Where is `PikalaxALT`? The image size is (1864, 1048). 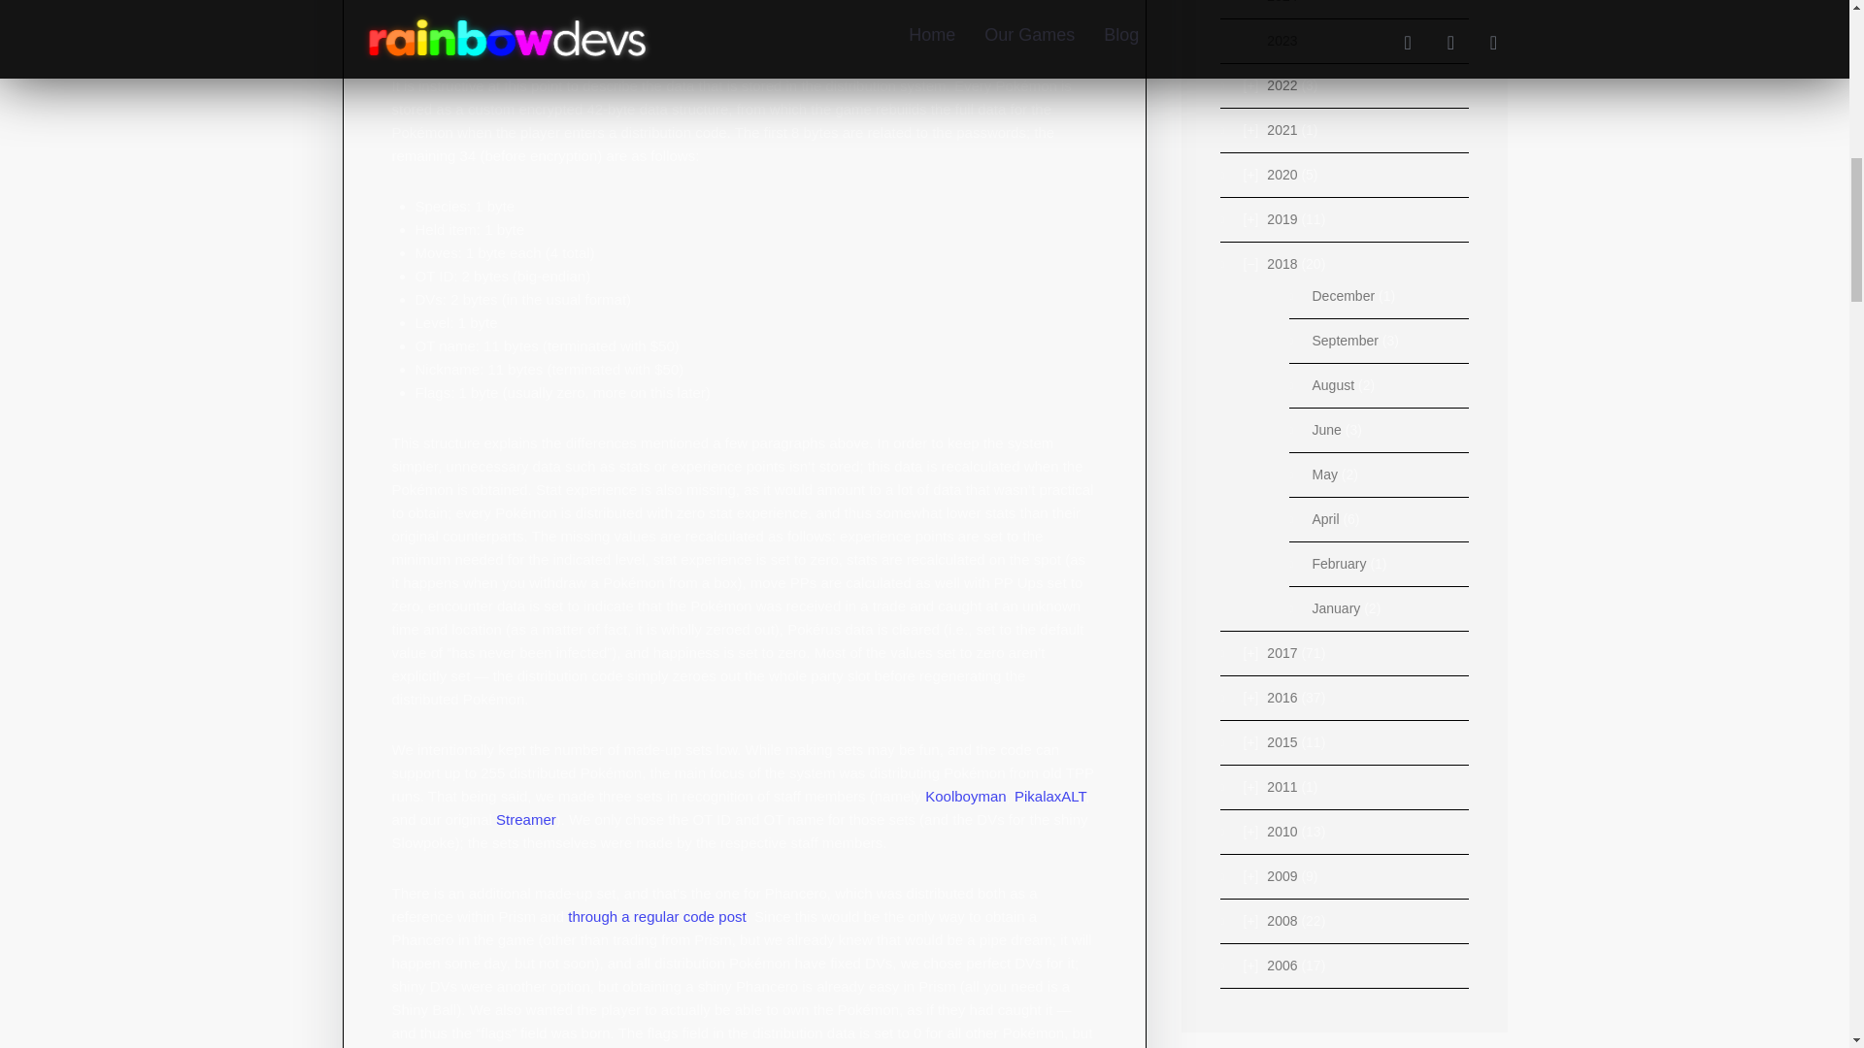
PikalaxALT is located at coordinates (1048, 796).